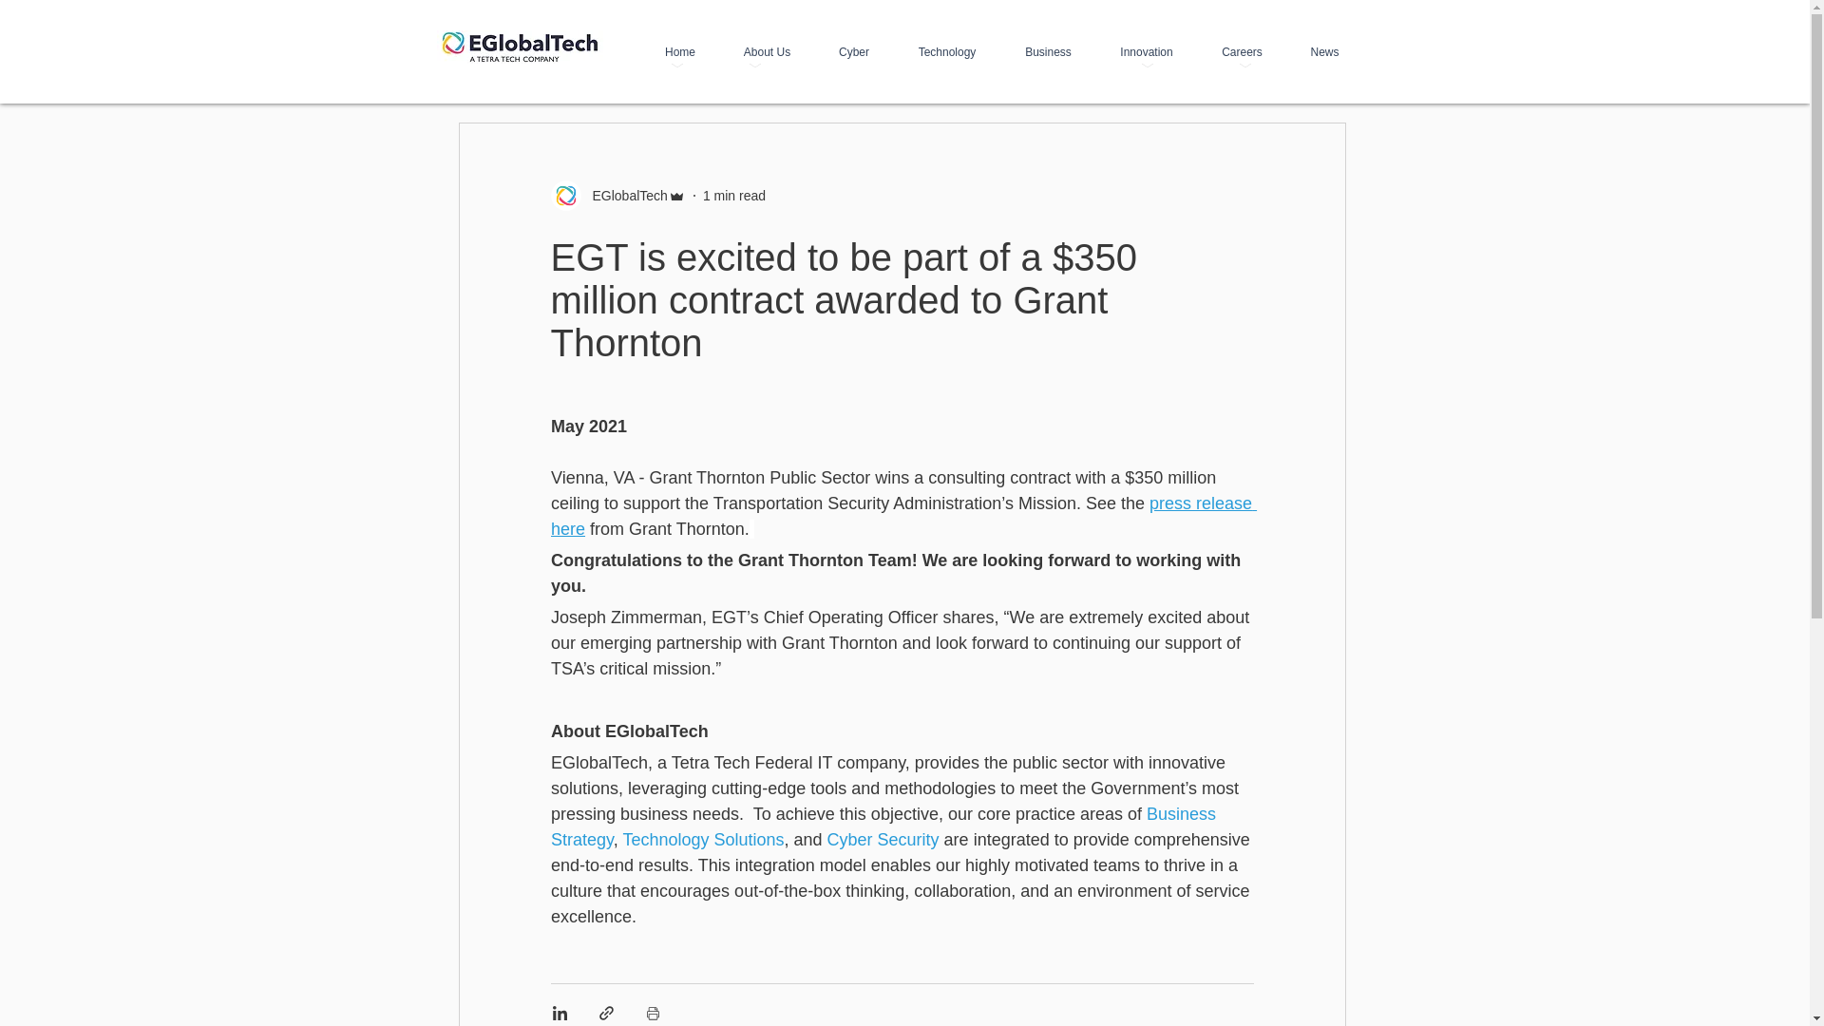  What do you see at coordinates (1324, 51) in the screenshot?
I see `News` at bounding box center [1324, 51].